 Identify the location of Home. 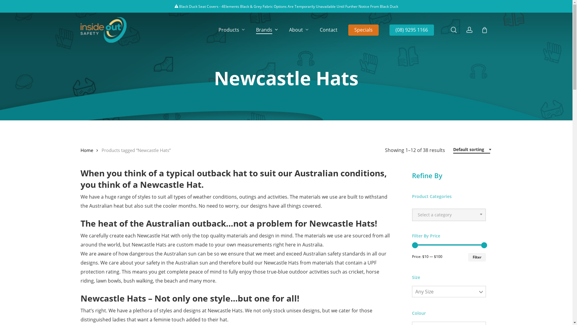
(87, 150).